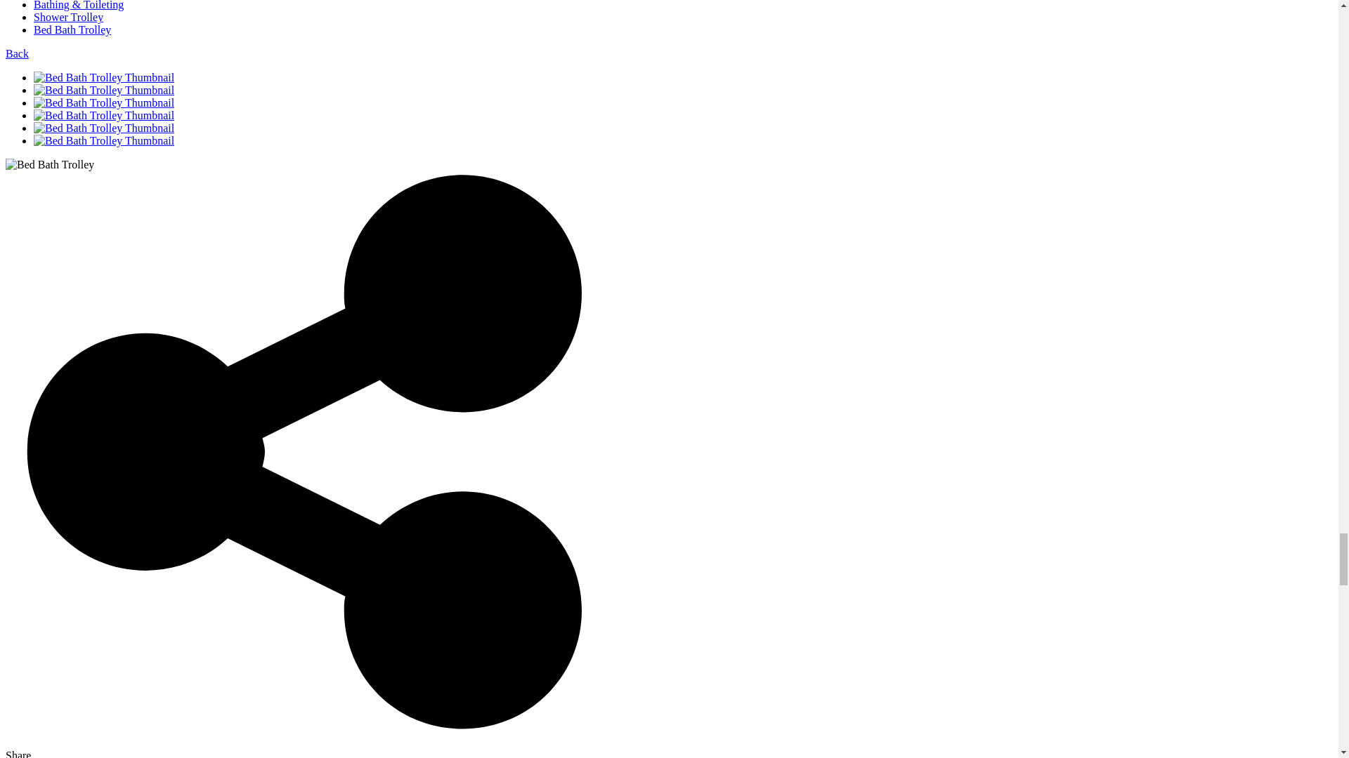 The image size is (1349, 758). Describe the element at coordinates (104, 77) in the screenshot. I see `Bed Bath Trolley Thumbnail` at that location.